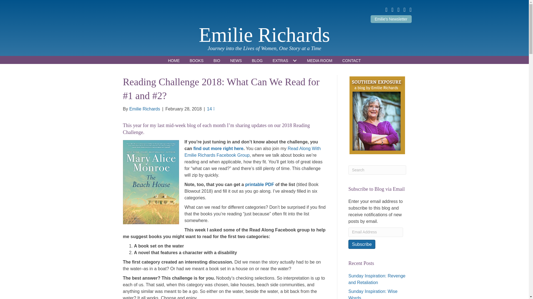 This screenshot has height=299, width=533. I want to click on find out more right here, so click(218, 148).